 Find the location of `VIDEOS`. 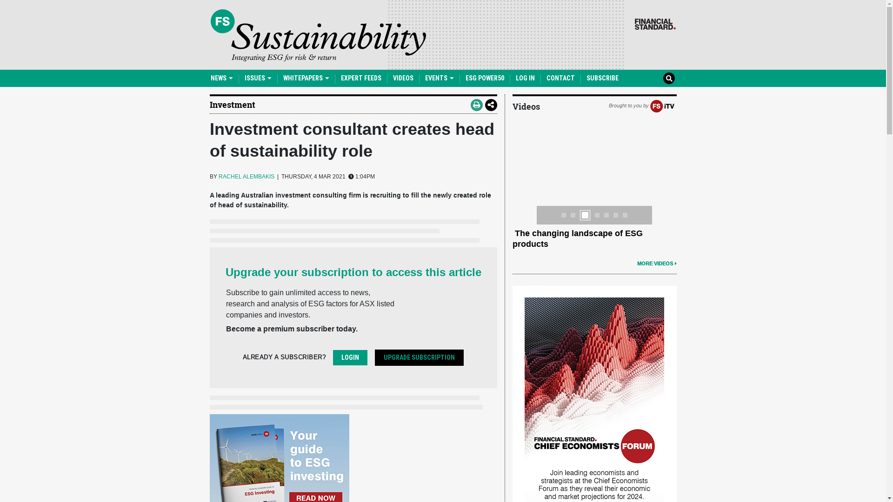

VIDEOS is located at coordinates (403, 78).